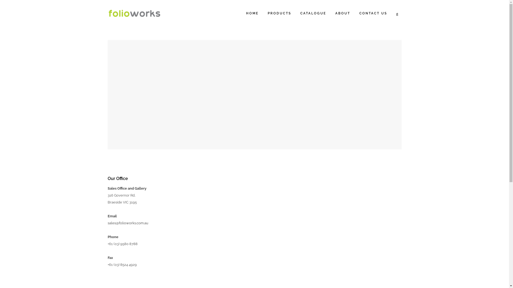  Describe the element at coordinates (145, 253) in the screenshot. I see `Tables` at that location.